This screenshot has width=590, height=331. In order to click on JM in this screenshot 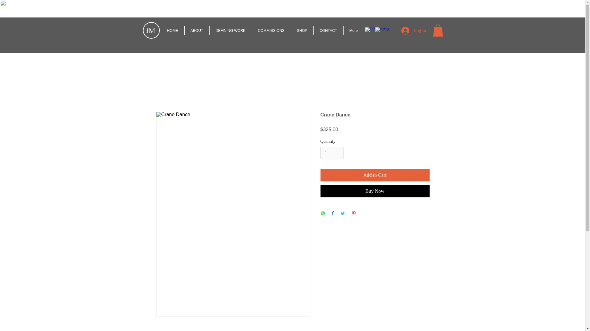, I will do `click(150, 31)`.